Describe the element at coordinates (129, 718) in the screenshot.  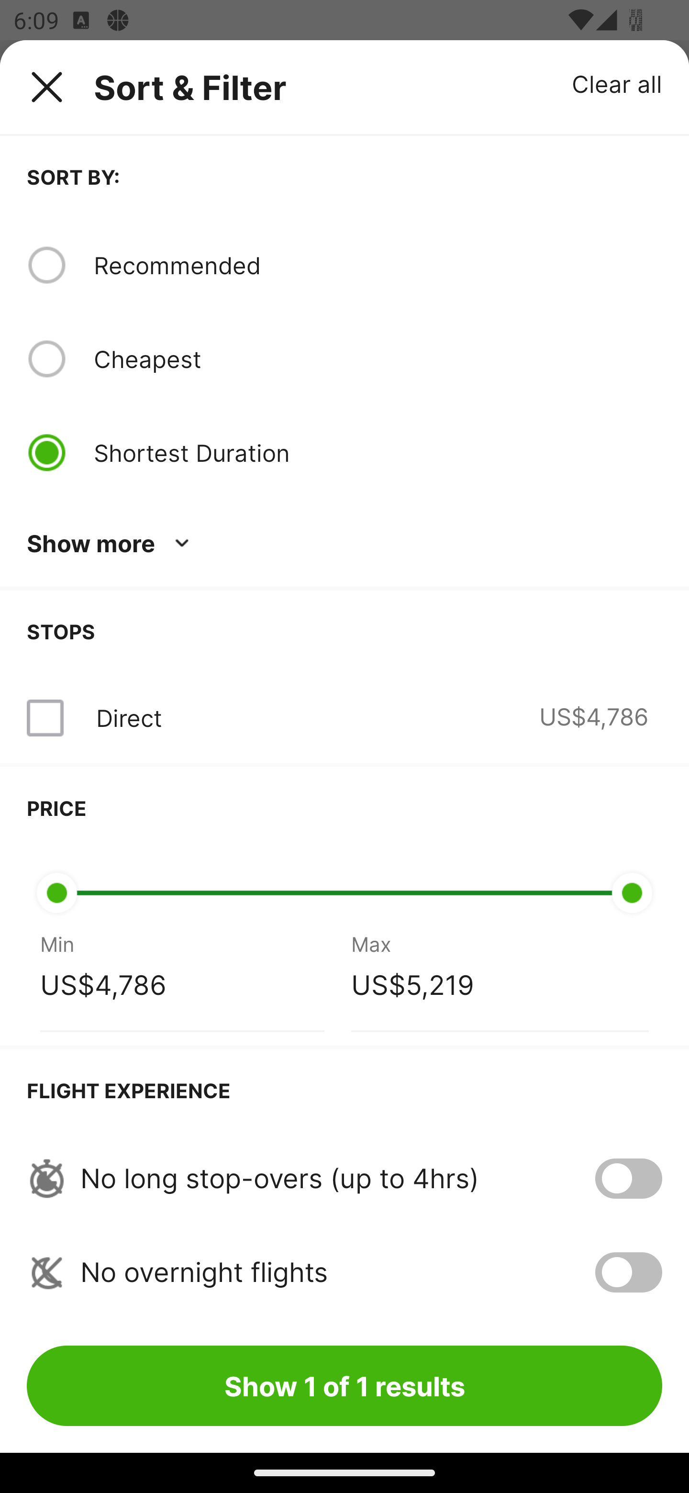
I see `Direct` at that location.